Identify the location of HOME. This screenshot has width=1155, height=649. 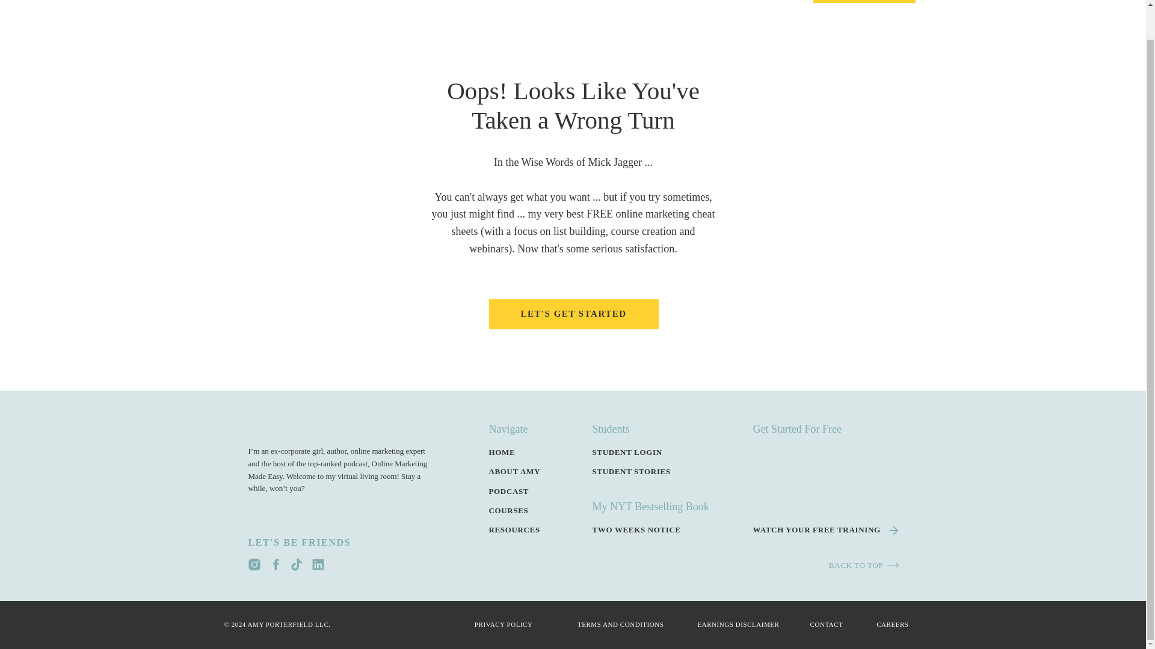
(452, 7).